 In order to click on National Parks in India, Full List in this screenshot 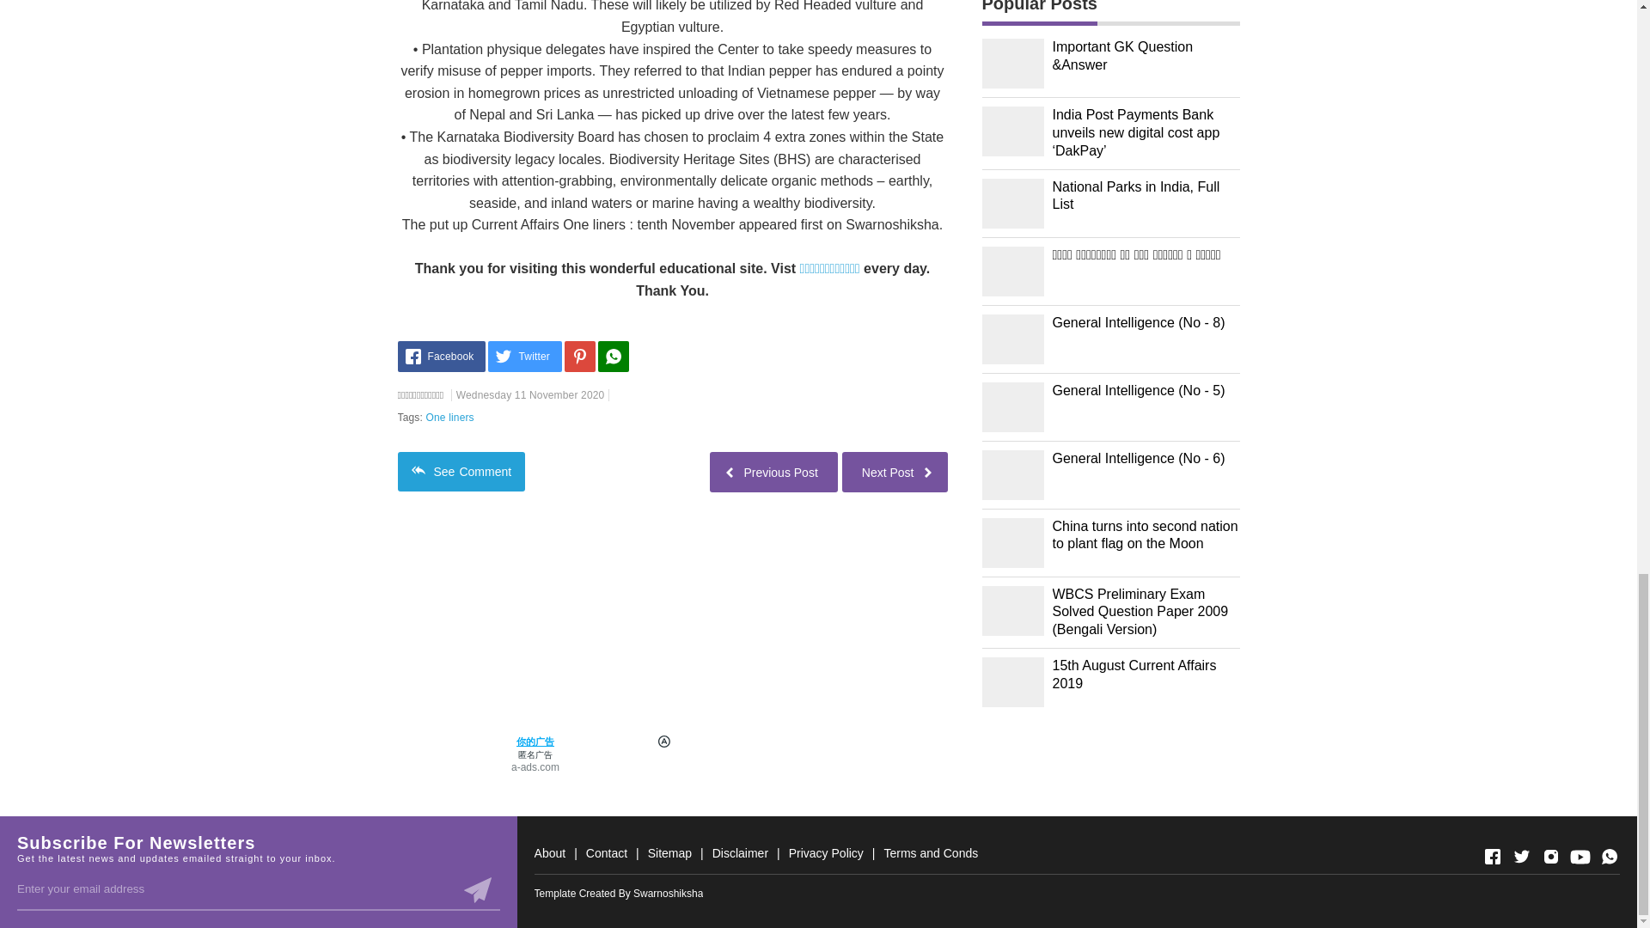, I will do `click(1145, 196)`.